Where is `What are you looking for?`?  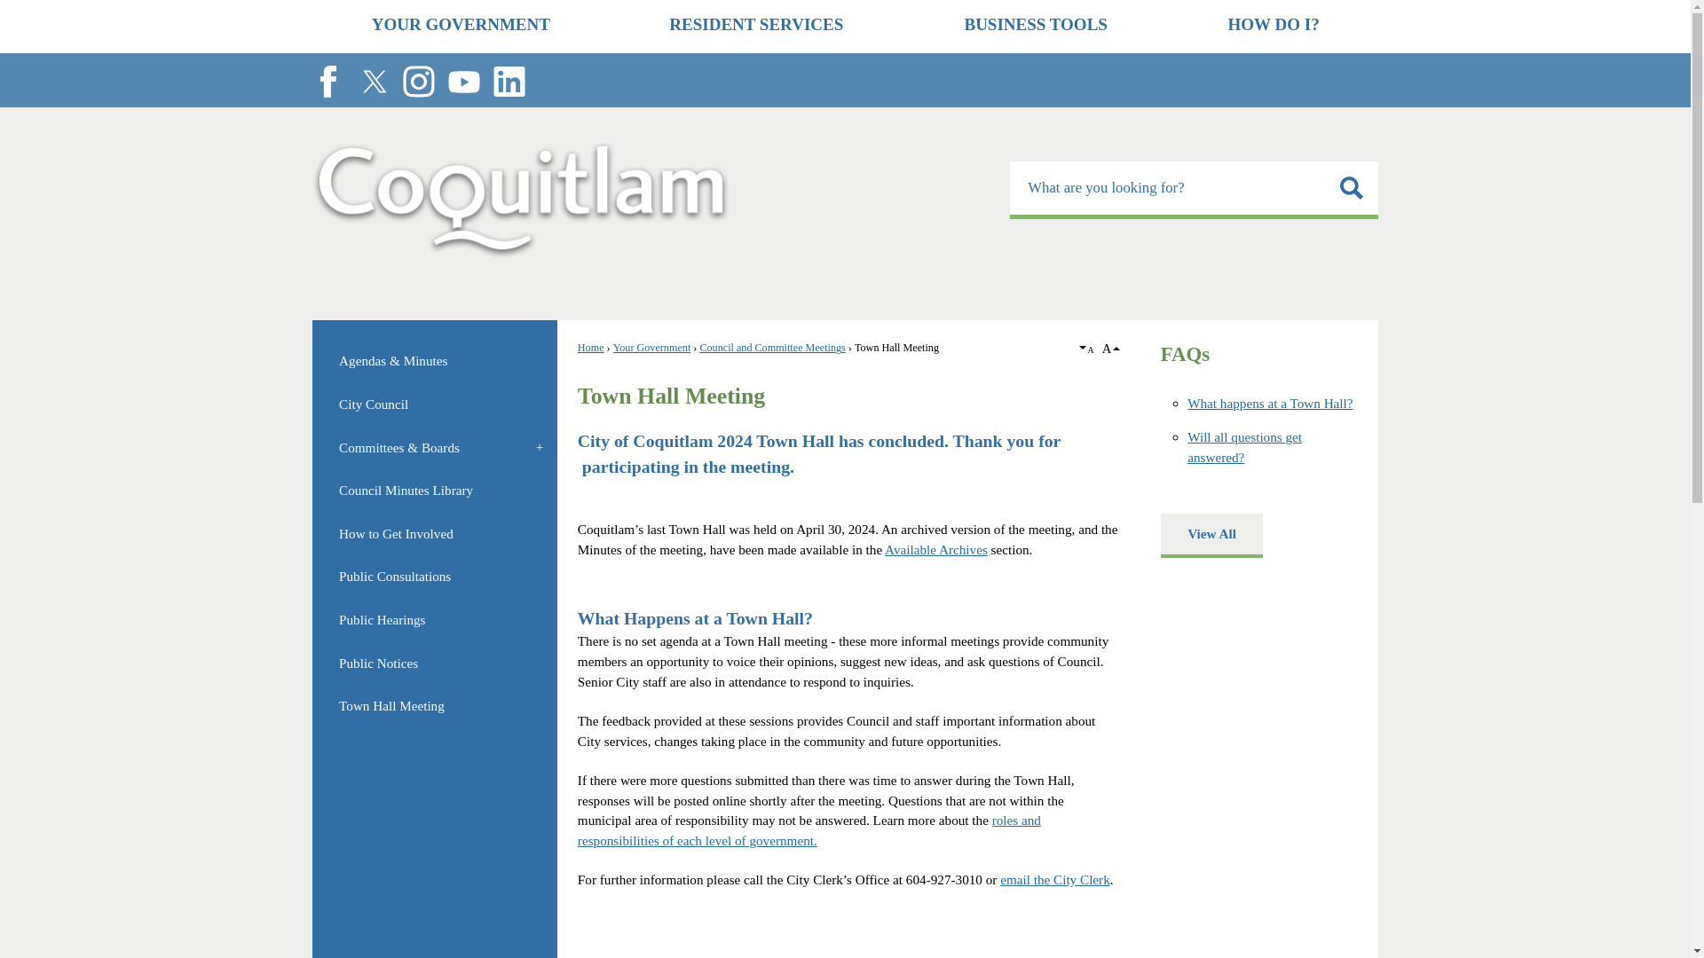
What are you looking for? is located at coordinates (1195, 190).